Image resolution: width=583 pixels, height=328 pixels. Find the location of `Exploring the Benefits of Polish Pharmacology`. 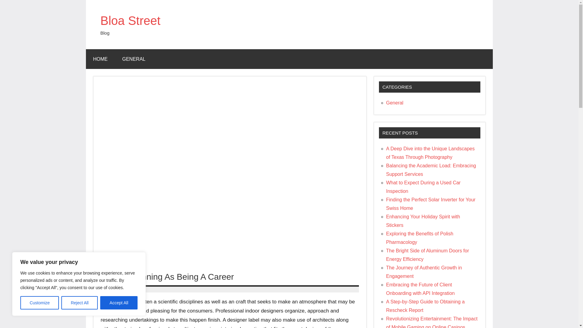

Exploring the Benefits of Polish Pharmacology is located at coordinates (420, 238).